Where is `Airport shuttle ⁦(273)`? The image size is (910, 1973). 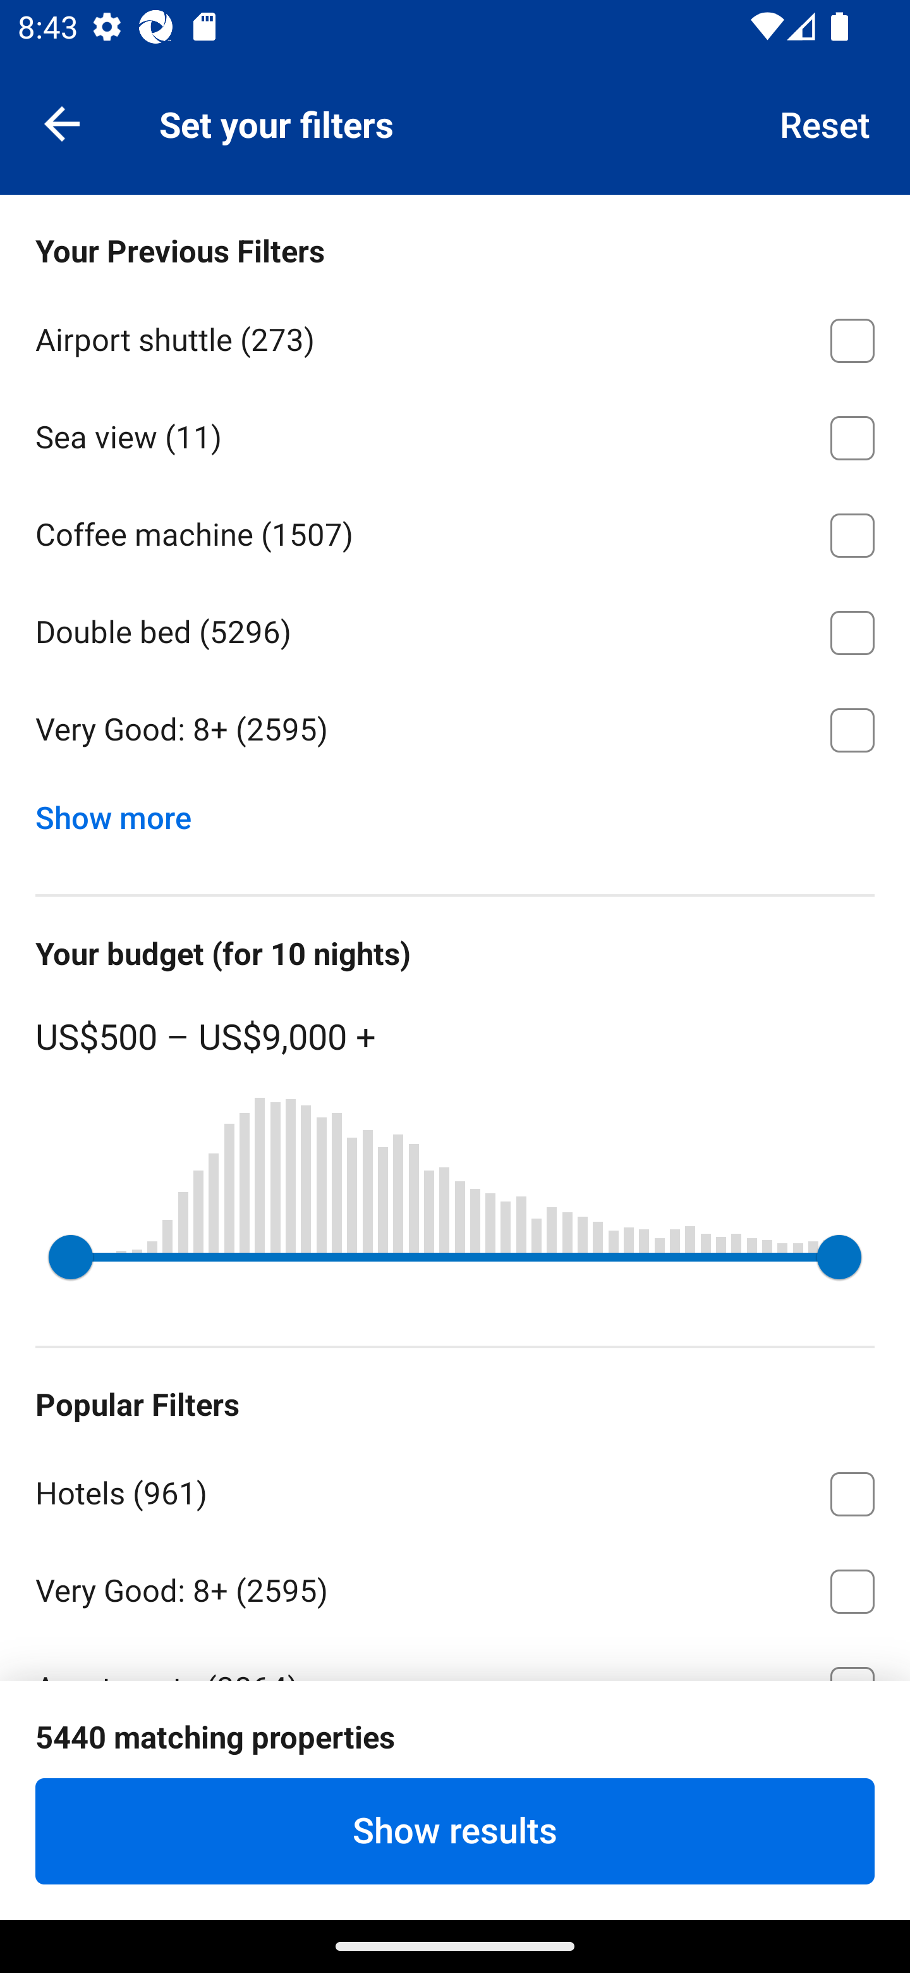 Airport shuttle ⁦(273) is located at coordinates (455, 336).